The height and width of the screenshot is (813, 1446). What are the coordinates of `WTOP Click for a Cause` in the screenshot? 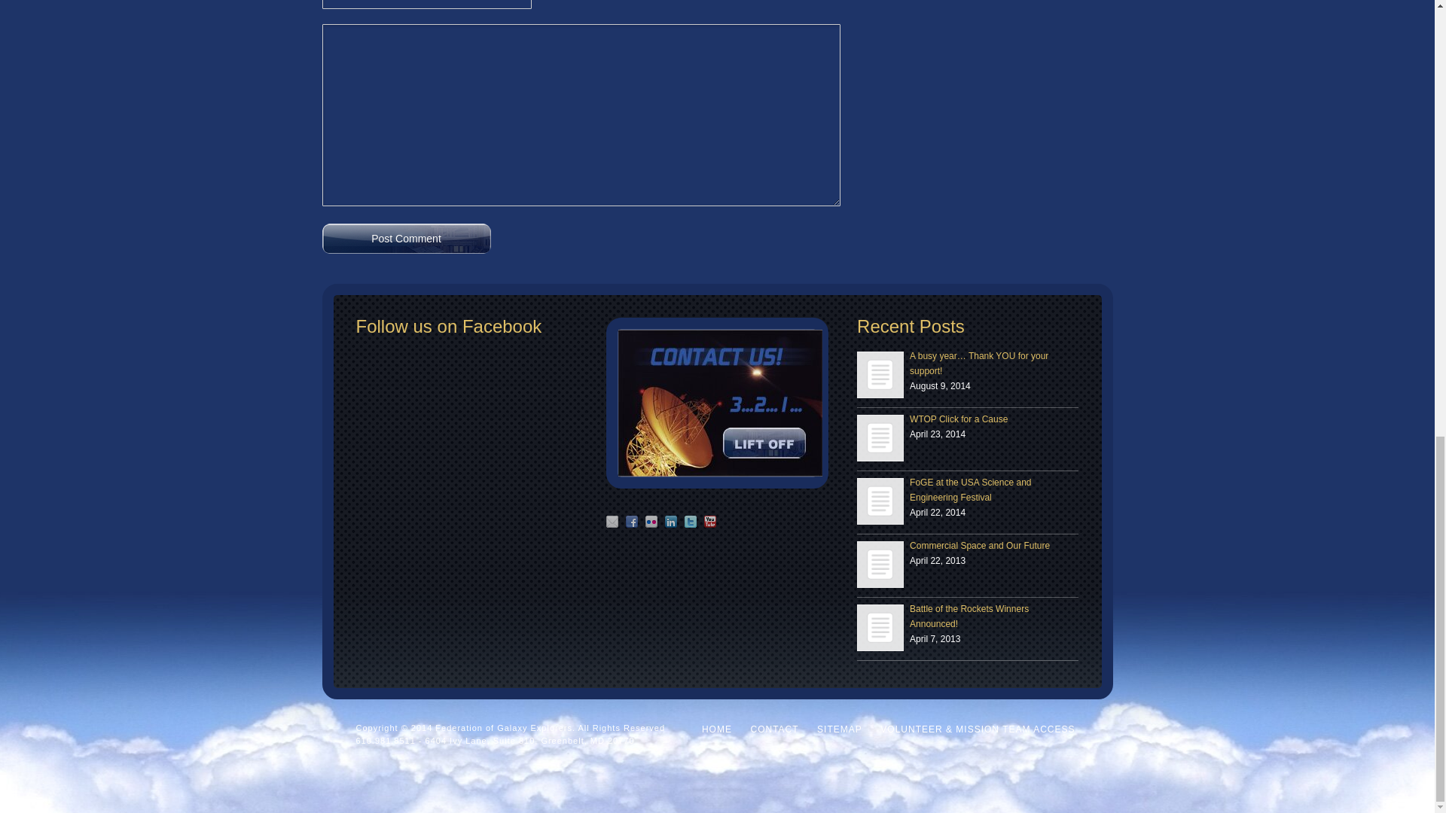 It's located at (880, 438).